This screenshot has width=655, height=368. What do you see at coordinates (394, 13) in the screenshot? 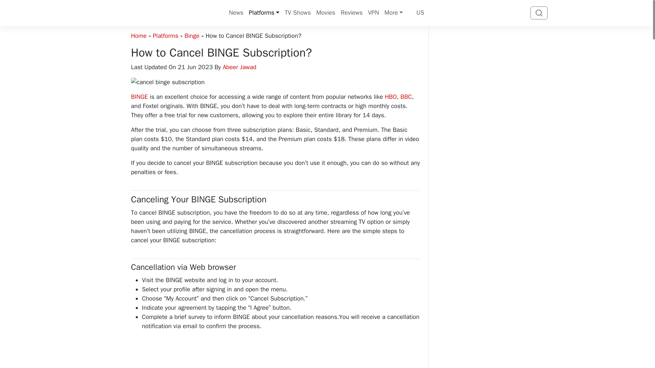
I see `More` at bounding box center [394, 13].